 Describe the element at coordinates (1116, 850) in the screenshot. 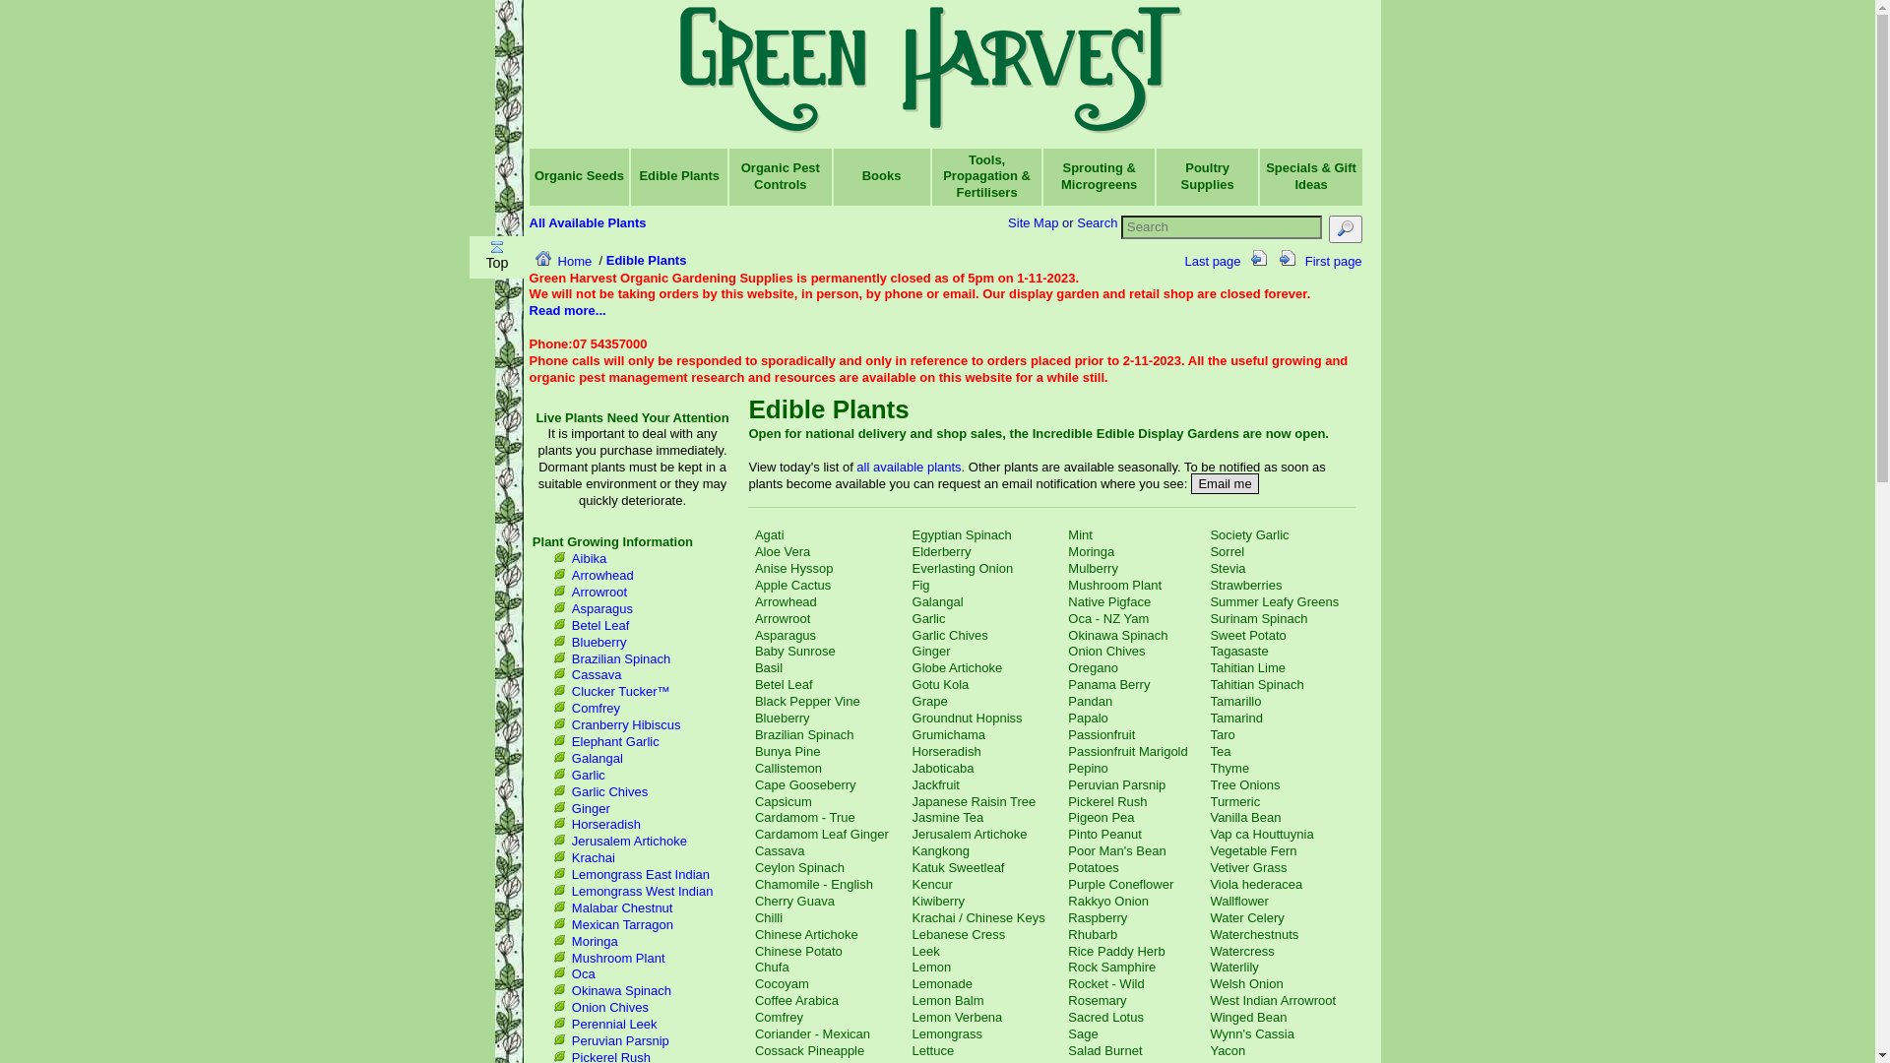

I see `Poor Man's Bean` at that location.